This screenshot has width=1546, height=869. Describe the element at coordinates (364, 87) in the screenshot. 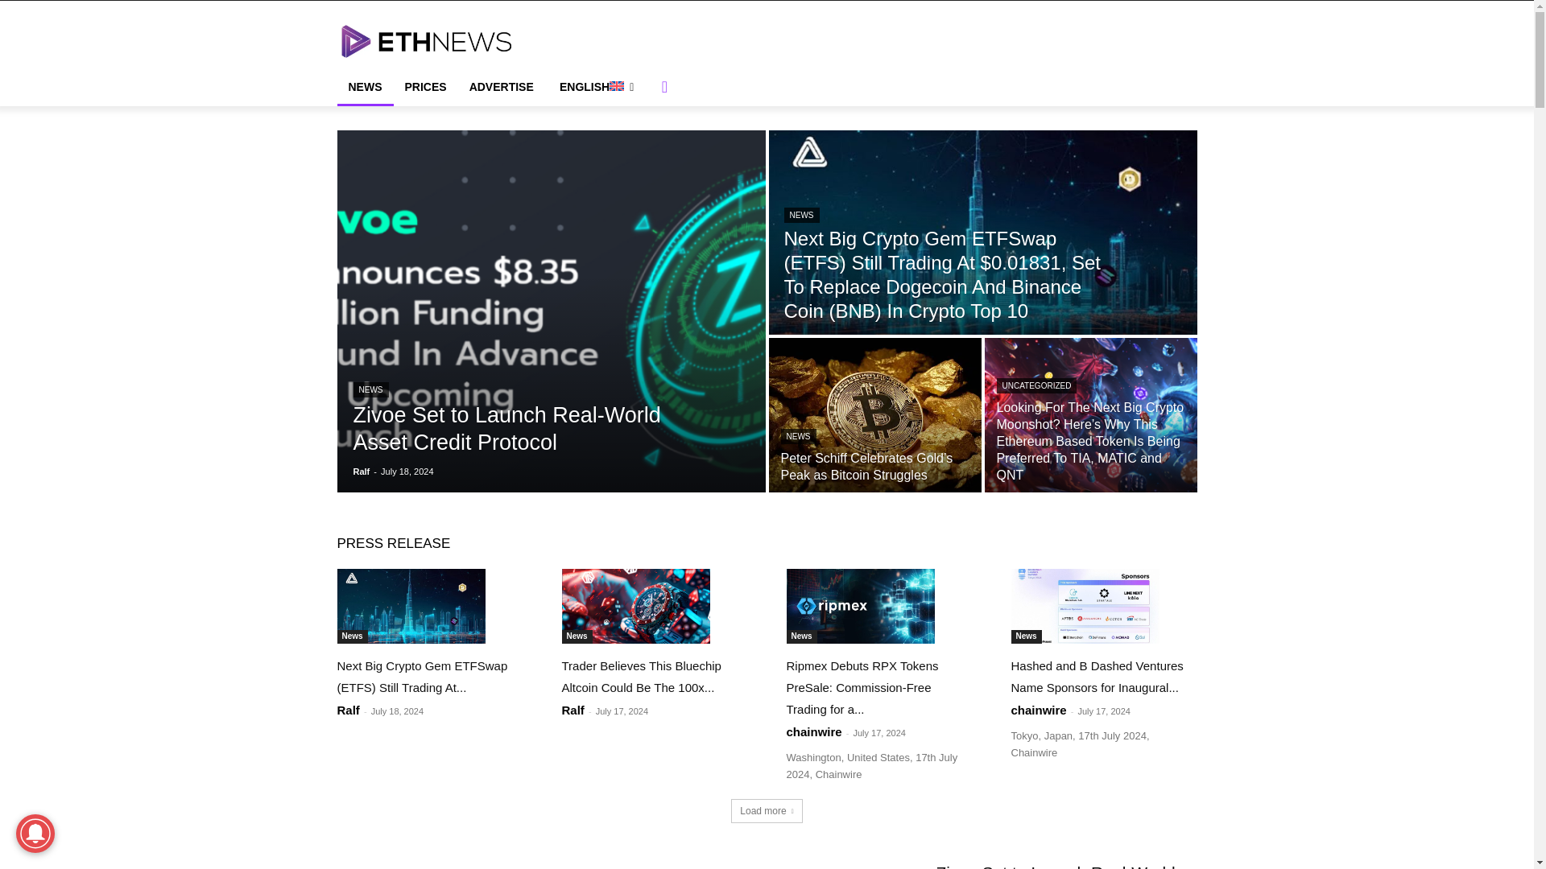

I see `NEWS` at that location.